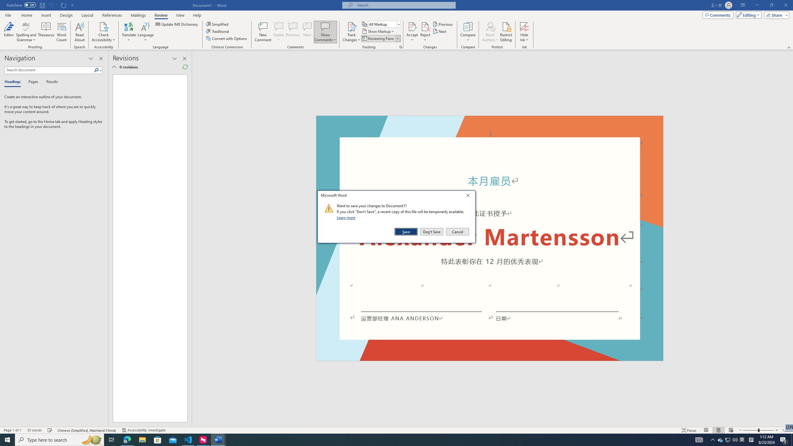 The height and width of the screenshot is (446, 793). I want to click on Headings, so click(14, 82).